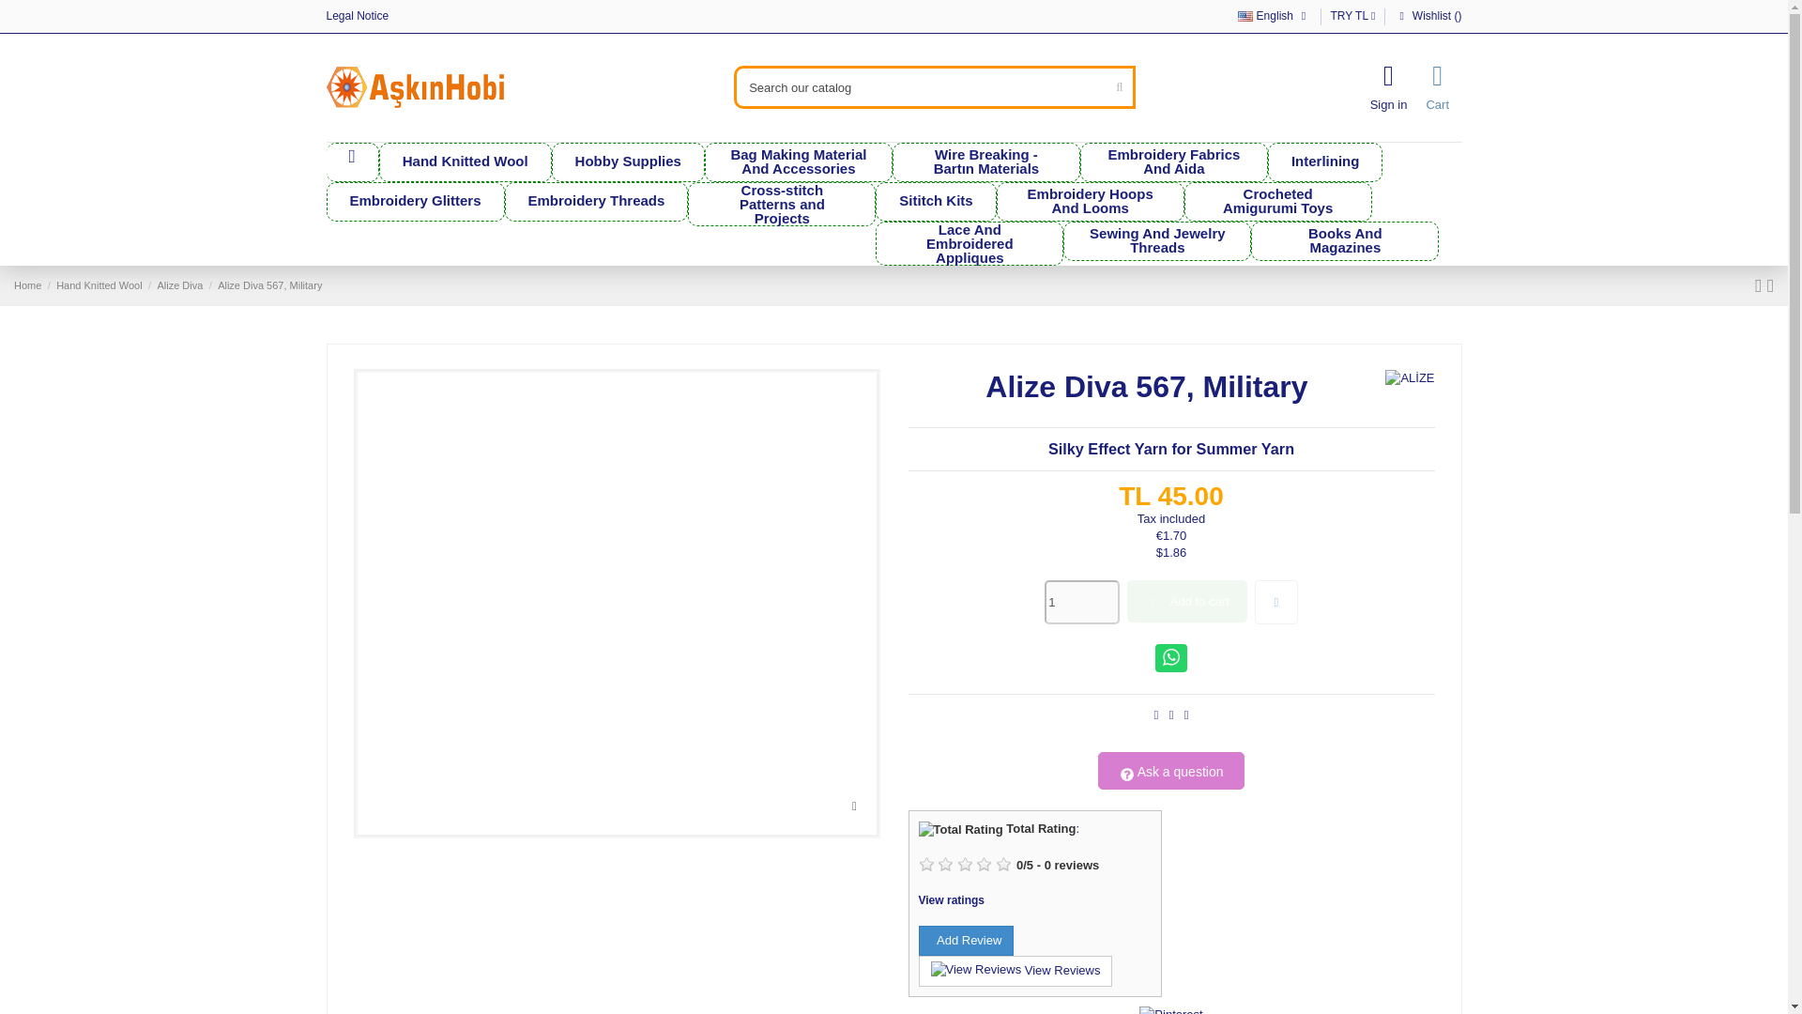  What do you see at coordinates (936, 202) in the screenshot?
I see `Sititch Kits` at bounding box center [936, 202].